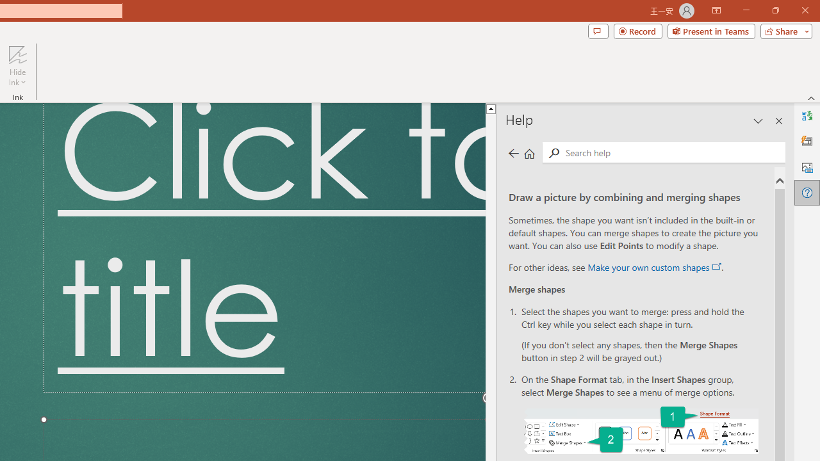 This screenshot has height=461, width=820. Describe the element at coordinates (807, 115) in the screenshot. I see `Translator` at that location.